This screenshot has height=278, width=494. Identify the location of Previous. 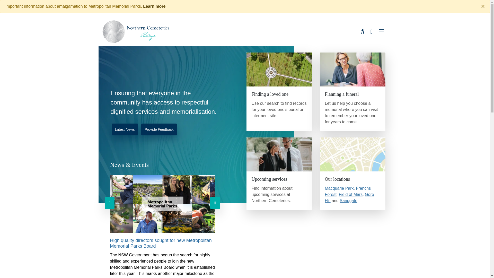
(110, 203).